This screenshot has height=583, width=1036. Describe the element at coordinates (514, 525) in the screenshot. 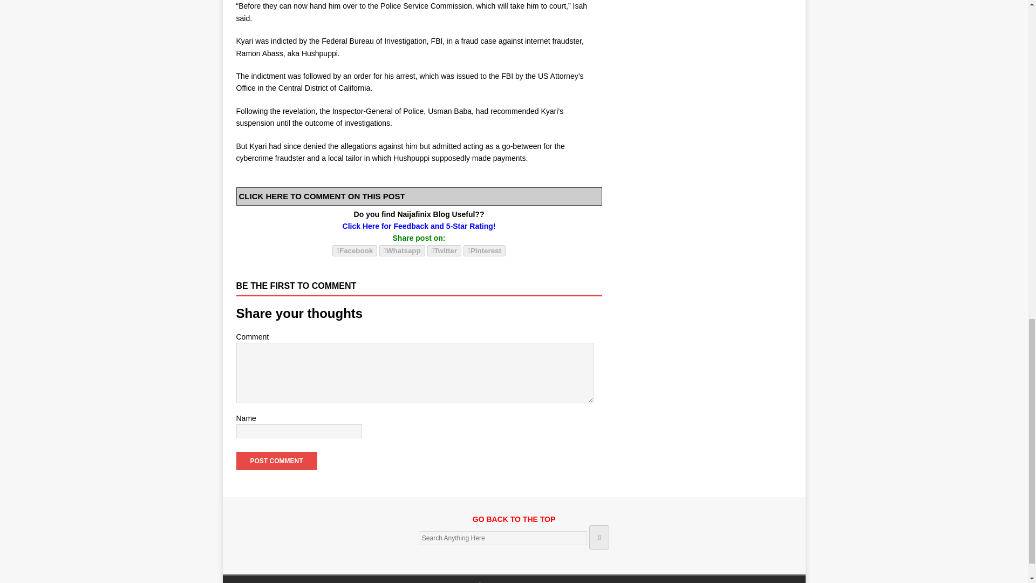

I see `GO BACK TO THE TOP` at that location.